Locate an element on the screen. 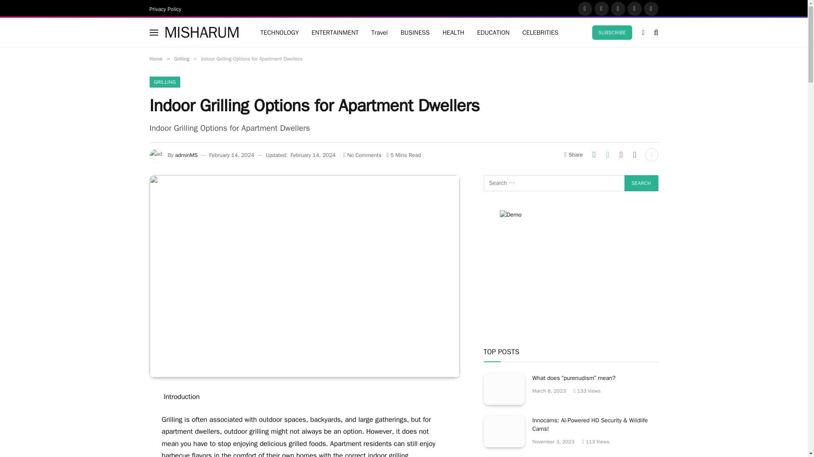  Vimeo is located at coordinates (650, 8).